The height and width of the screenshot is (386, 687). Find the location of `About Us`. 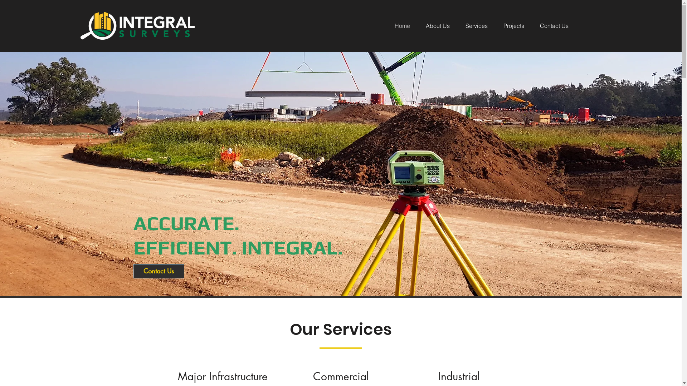

About Us is located at coordinates (434, 26).